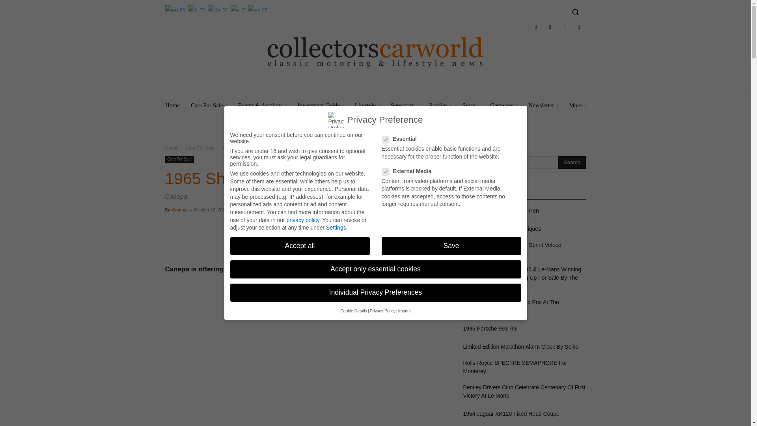 The height and width of the screenshot is (426, 757). What do you see at coordinates (258, 9) in the screenshot?
I see `Spanish` at bounding box center [258, 9].